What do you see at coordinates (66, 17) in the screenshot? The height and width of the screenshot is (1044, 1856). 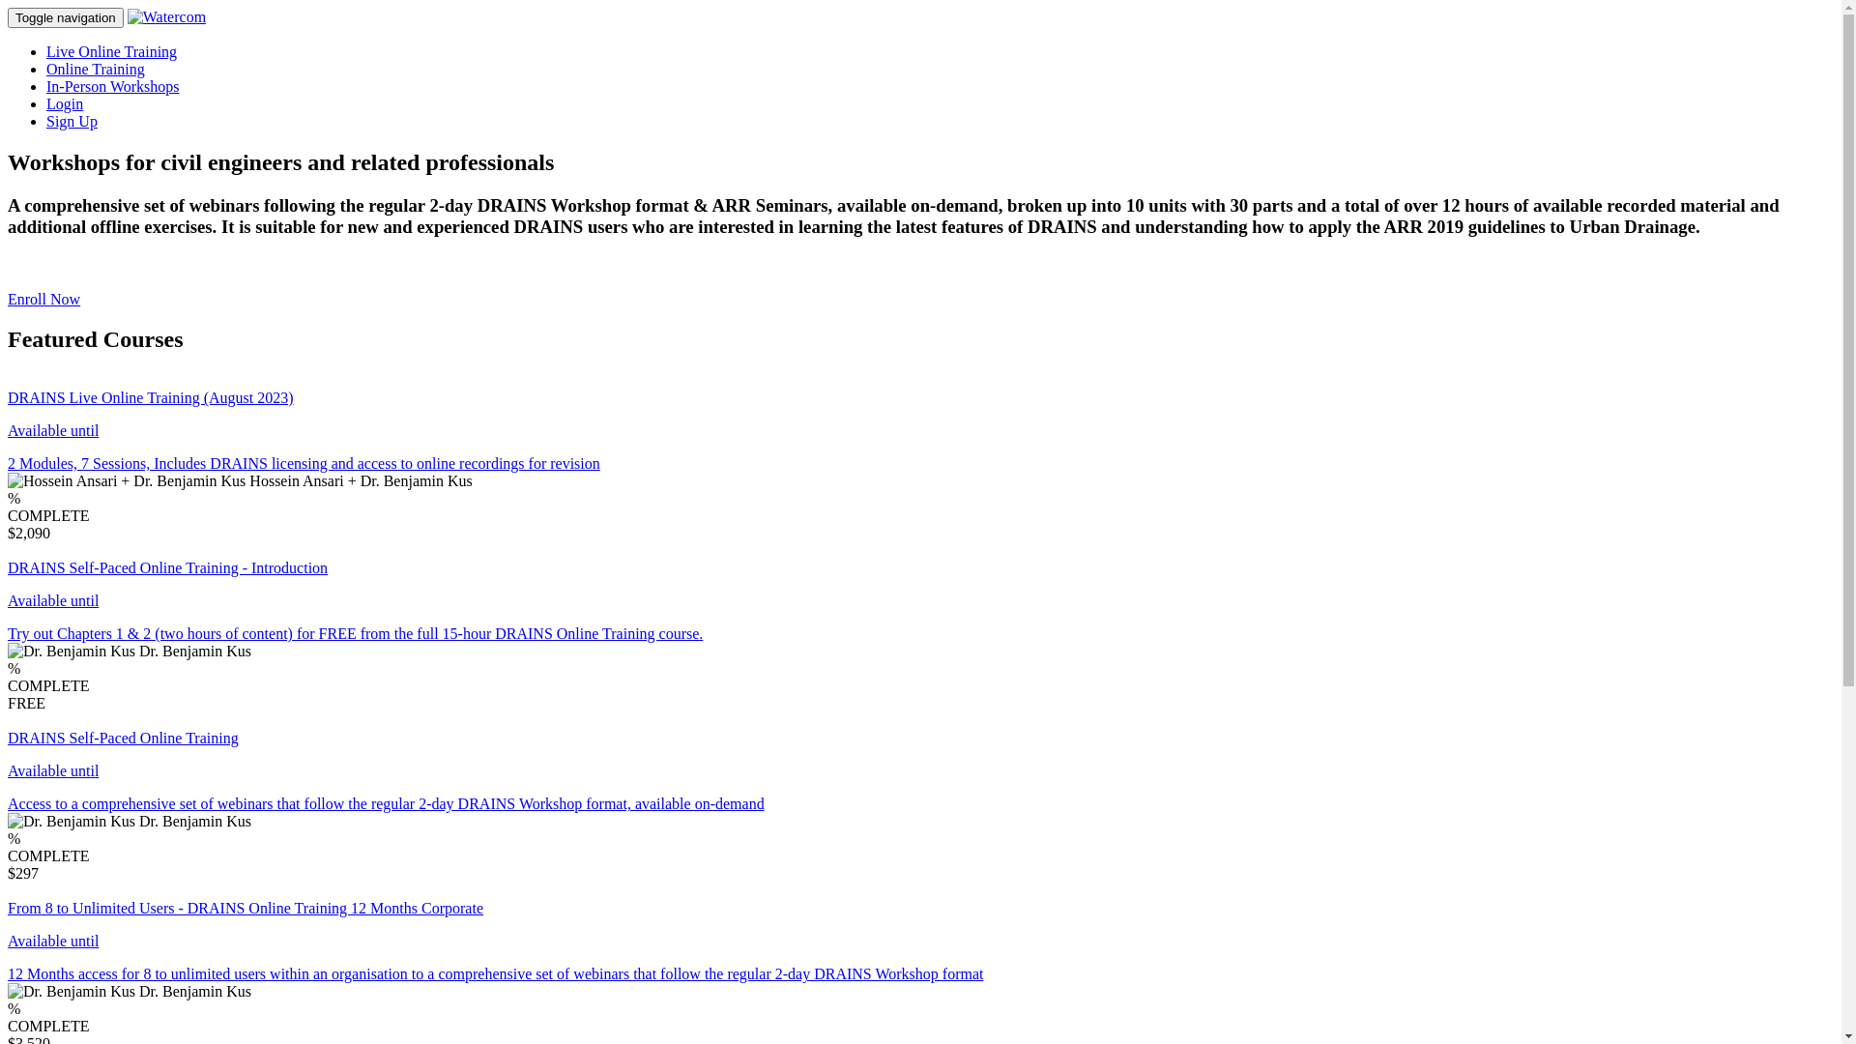 I see `Toggle navigation` at bounding box center [66, 17].